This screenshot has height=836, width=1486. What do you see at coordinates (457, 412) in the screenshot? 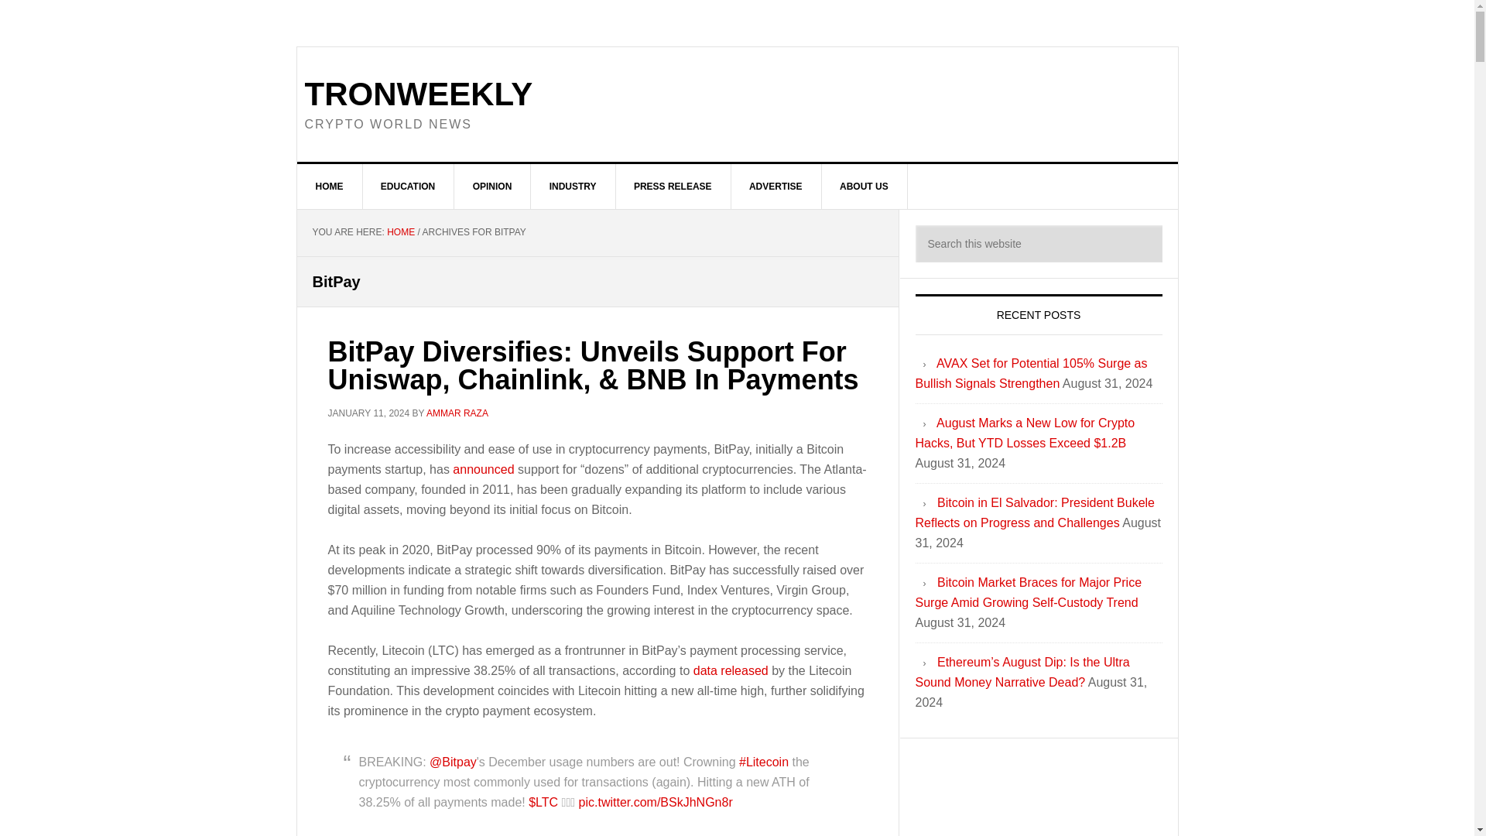
I see `AMMAR RAZA` at bounding box center [457, 412].